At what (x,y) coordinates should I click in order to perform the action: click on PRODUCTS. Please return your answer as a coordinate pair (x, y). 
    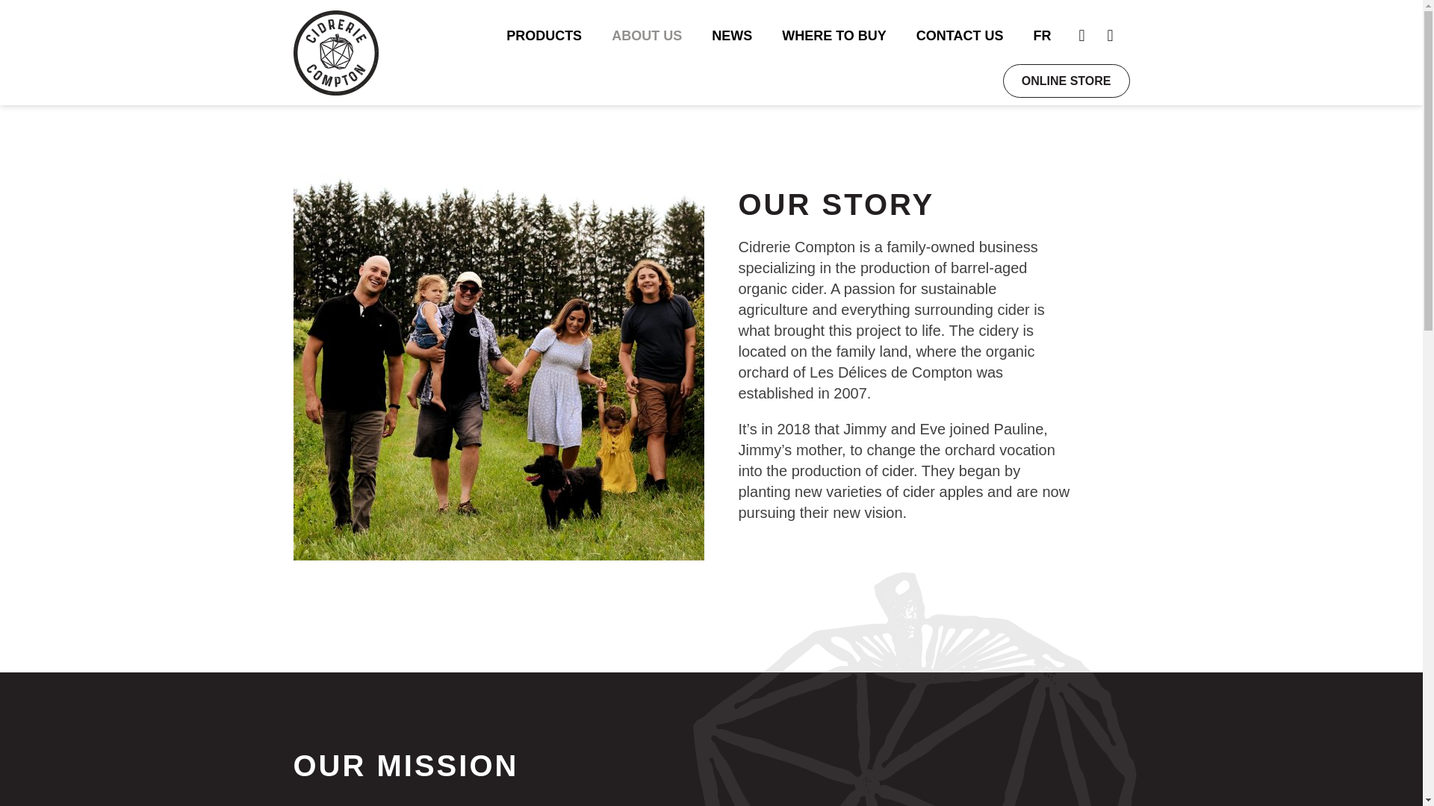
    Looking at the image, I should click on (544, 36).